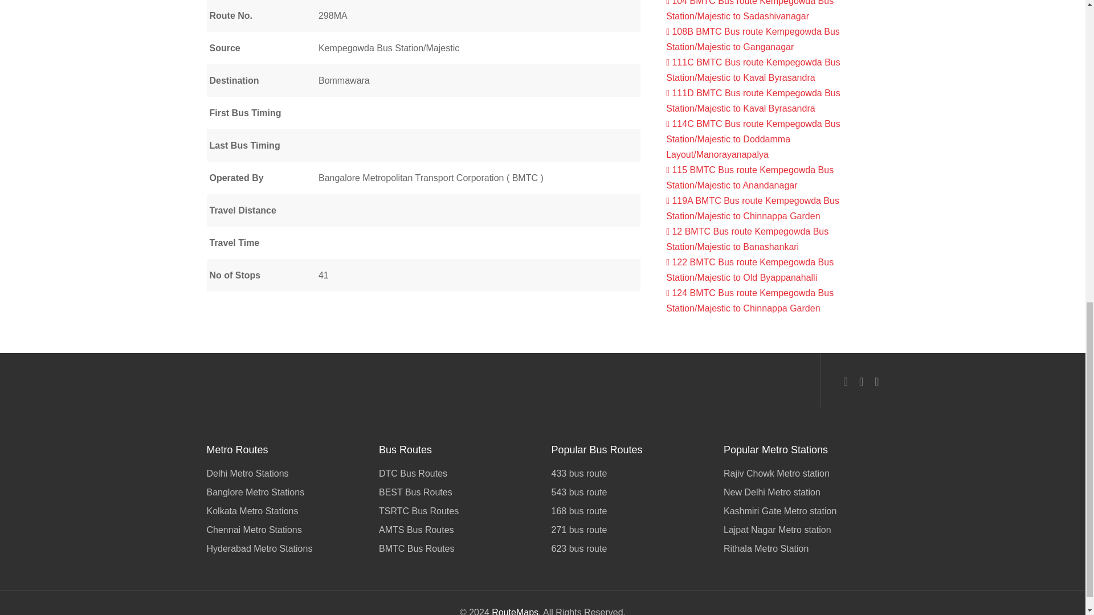 The image size is (1094, 615). I want to click on DTC Bus Routes, so click(456, 474).